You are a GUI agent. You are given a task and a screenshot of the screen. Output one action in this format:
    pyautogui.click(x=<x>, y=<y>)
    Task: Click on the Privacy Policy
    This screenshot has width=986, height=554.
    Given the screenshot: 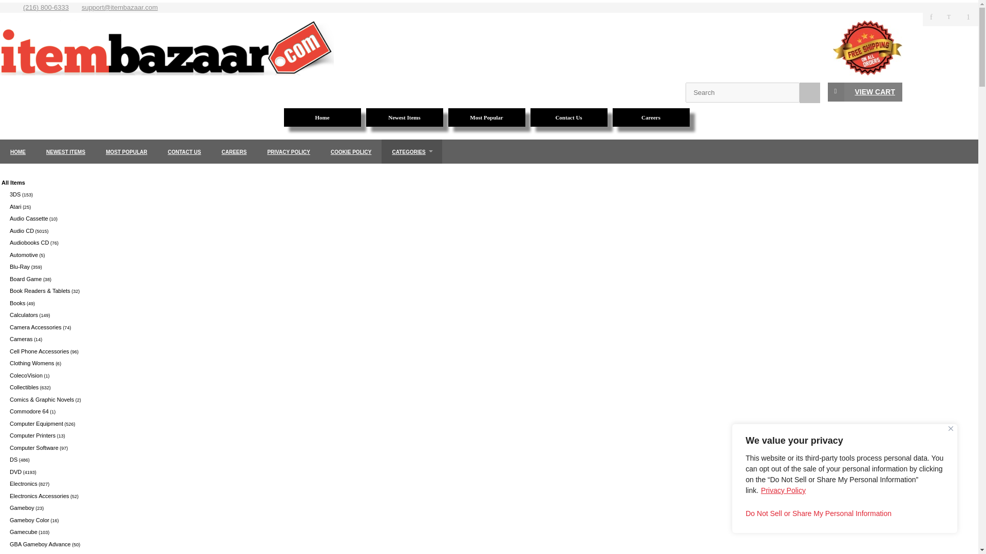 What is the action you would take?
    pyautogui.click(x=783, y=490)
    